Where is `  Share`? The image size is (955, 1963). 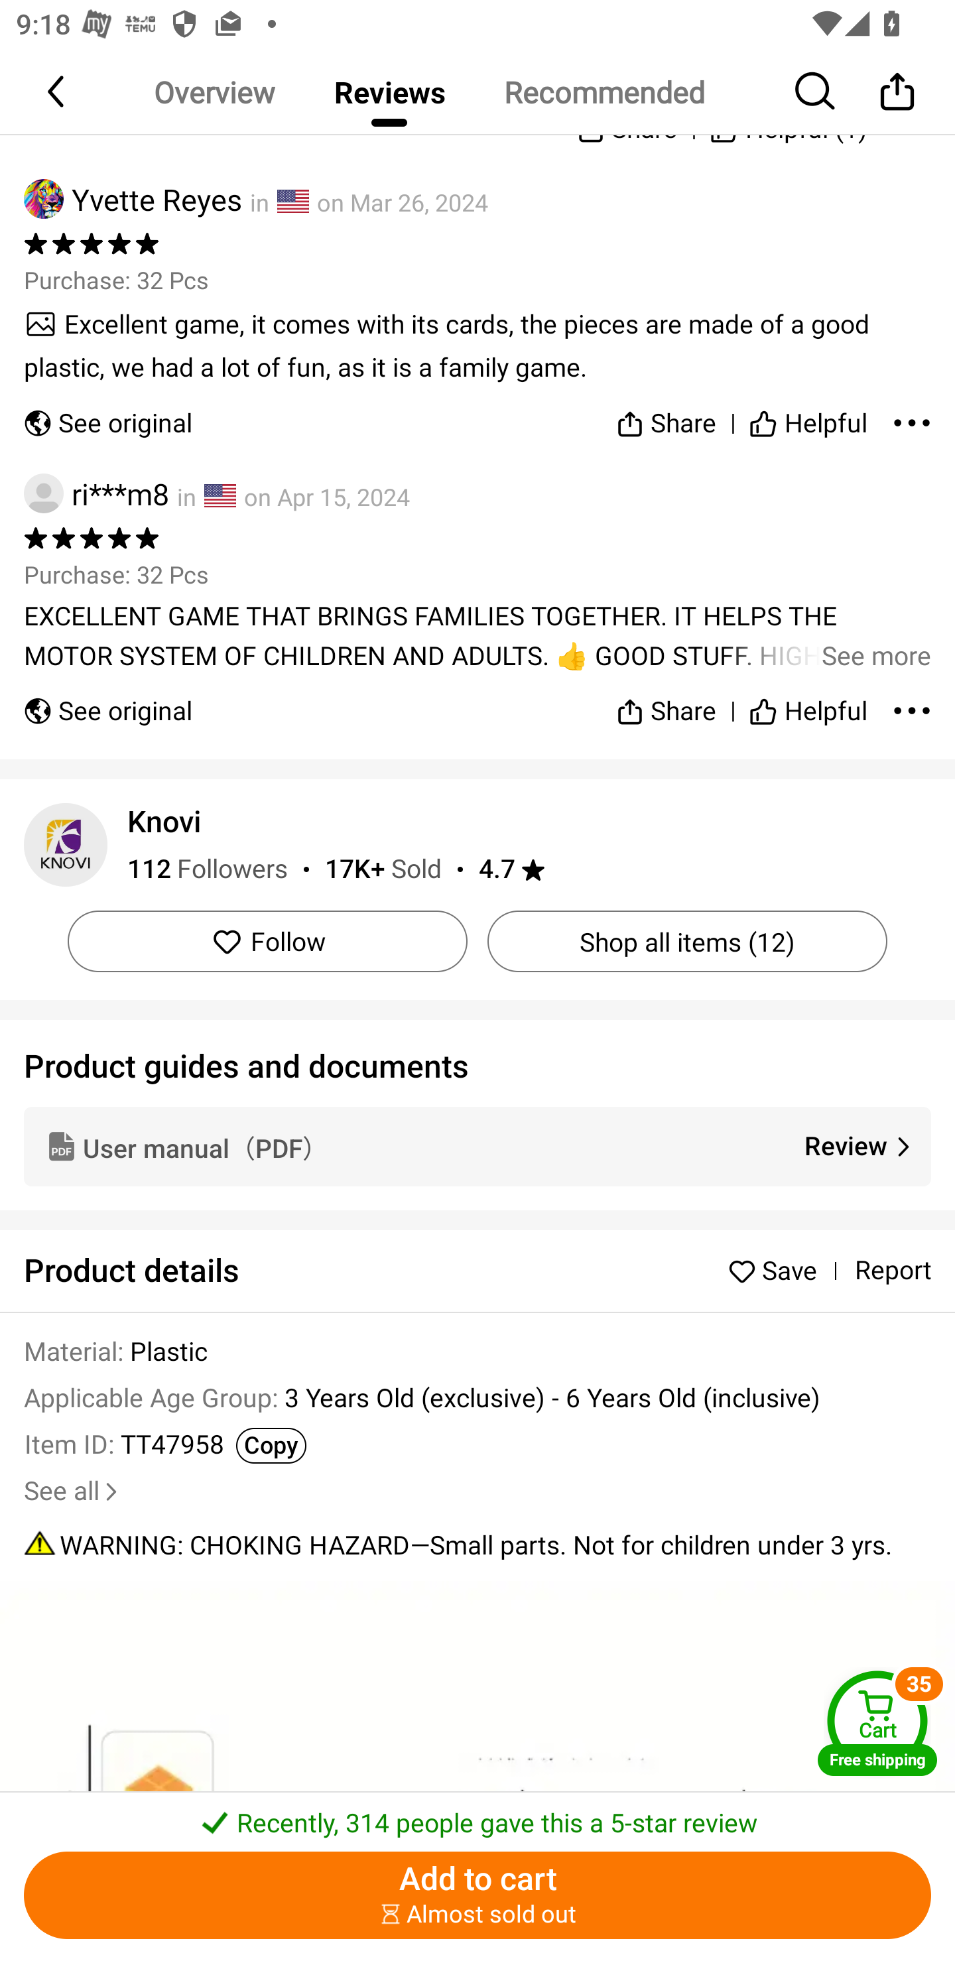
  Share is located at coordinates (666, 419).